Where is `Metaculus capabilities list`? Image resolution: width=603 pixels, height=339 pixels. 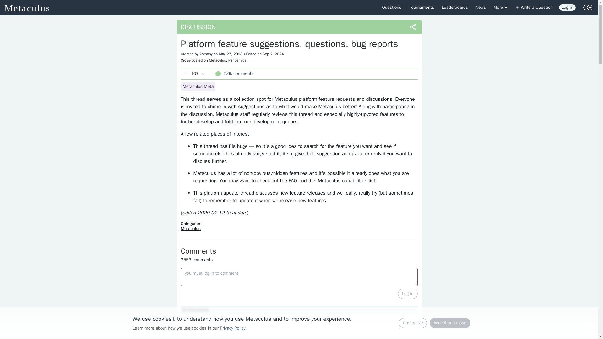 Metaculus capabilities list is located at coordinates (346, 181).